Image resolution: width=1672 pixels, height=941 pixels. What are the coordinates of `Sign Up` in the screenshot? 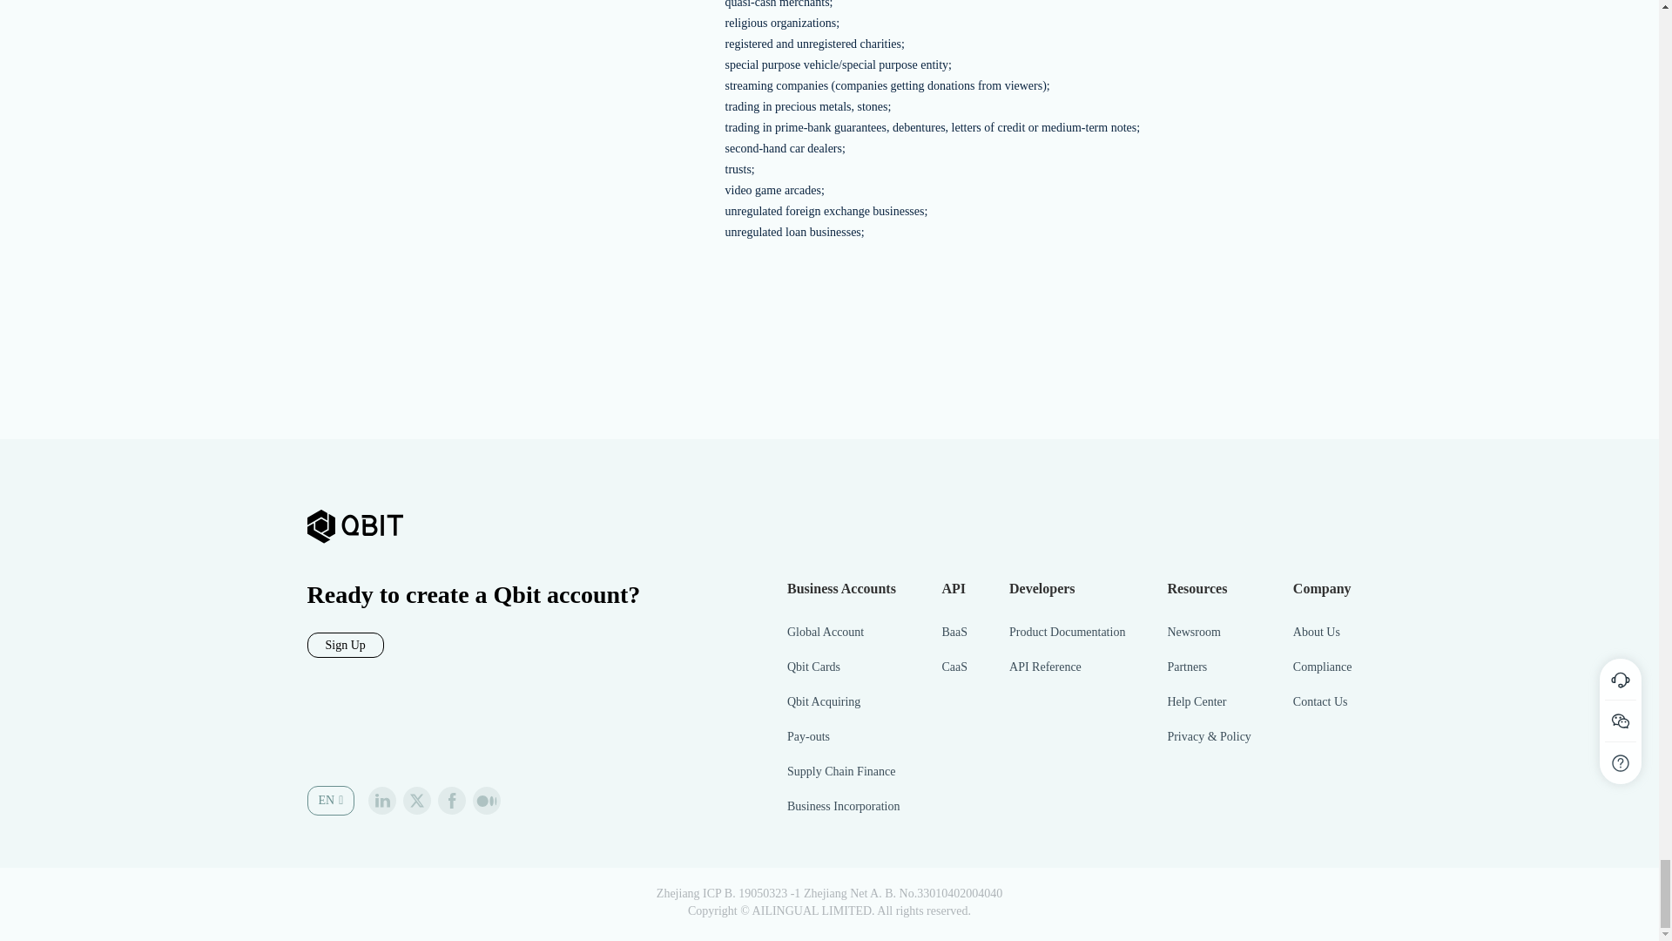 It's located at (344, 645).